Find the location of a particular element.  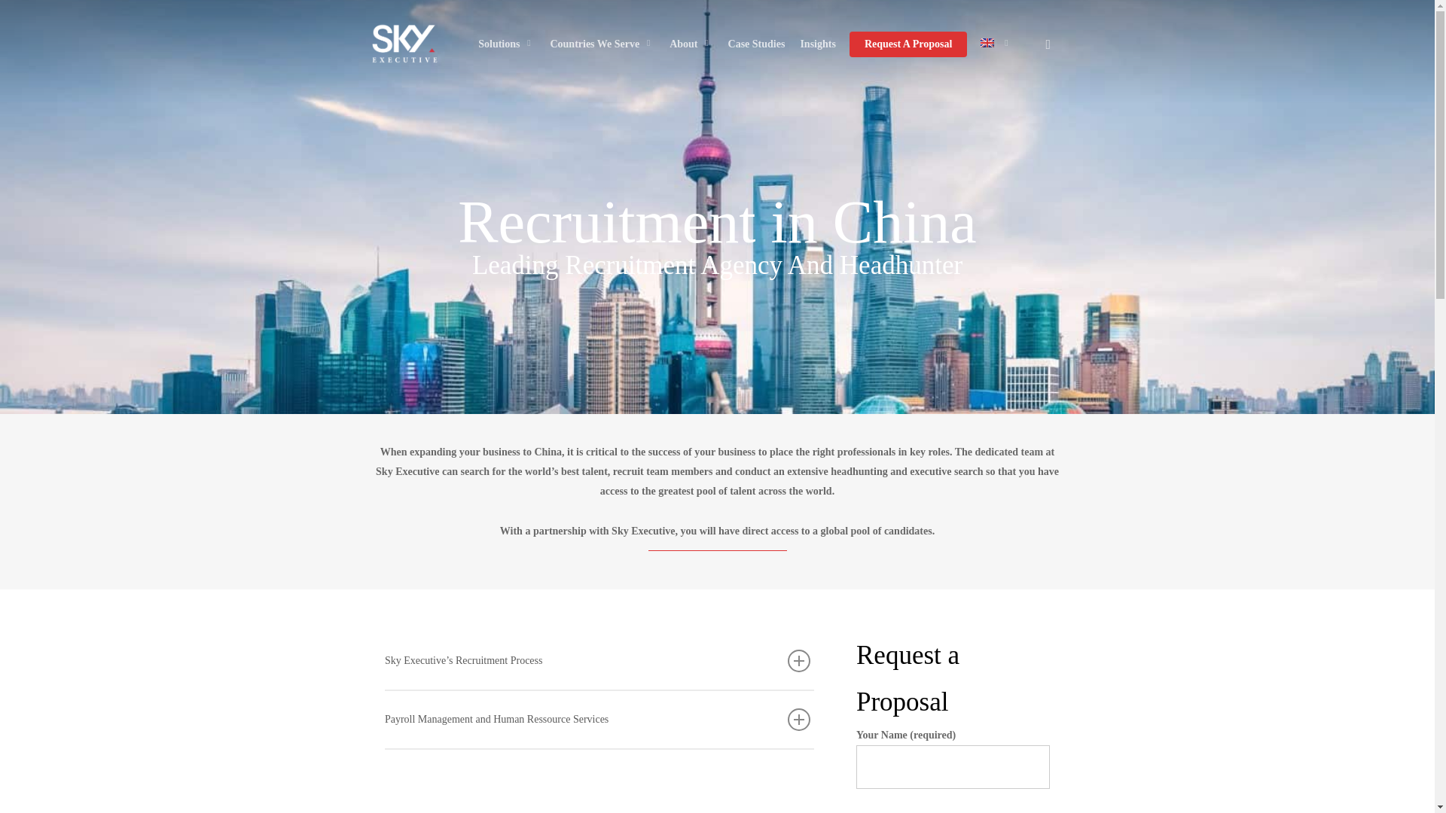

About is located at coordinates (691, 44).